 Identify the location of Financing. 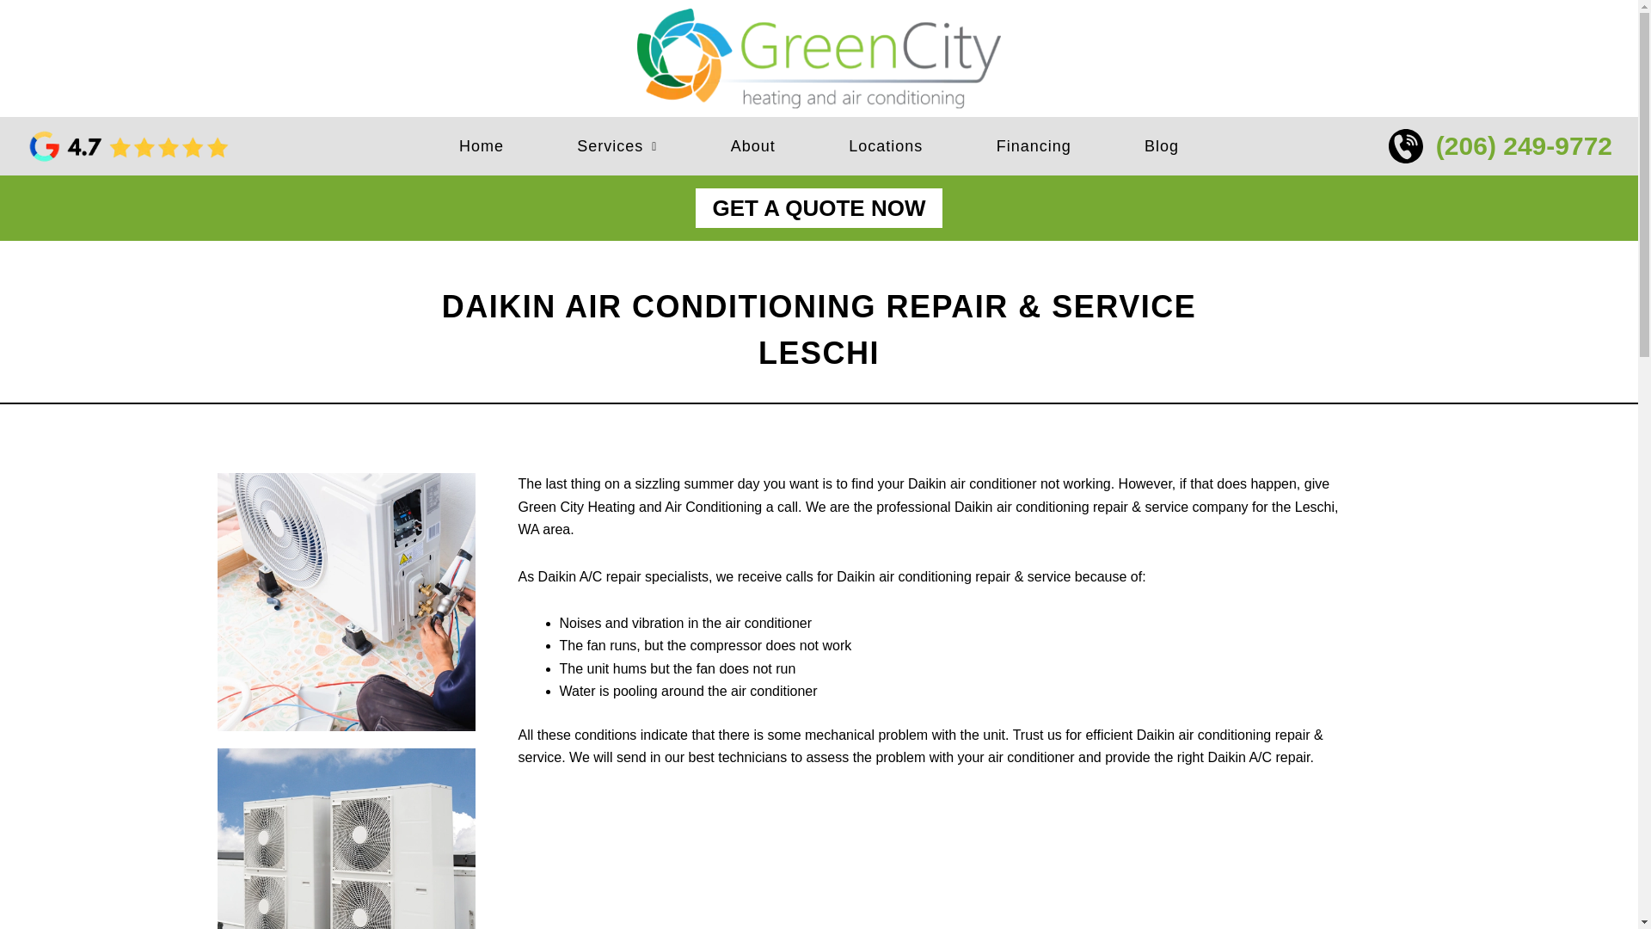
(1034, 146).